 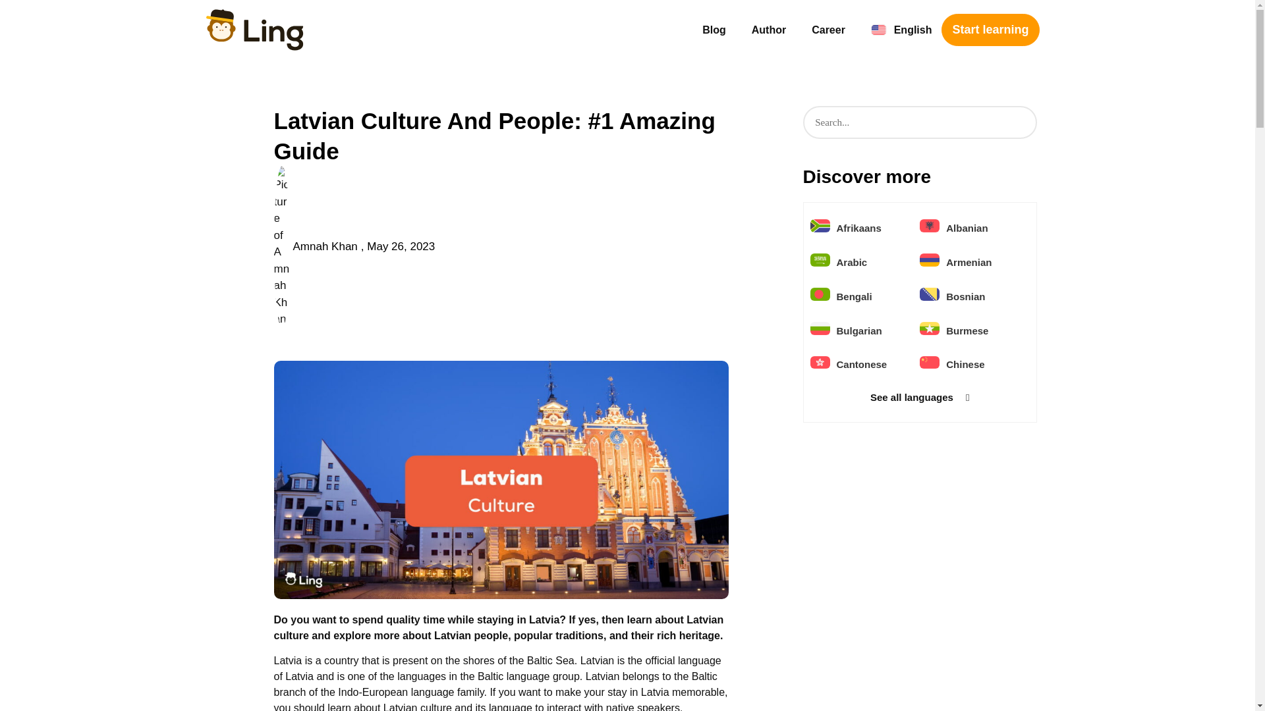 What do you see at coordinates (969, 262) in the screenshot?
I see `Armenian` at bounding box center [969, 262].